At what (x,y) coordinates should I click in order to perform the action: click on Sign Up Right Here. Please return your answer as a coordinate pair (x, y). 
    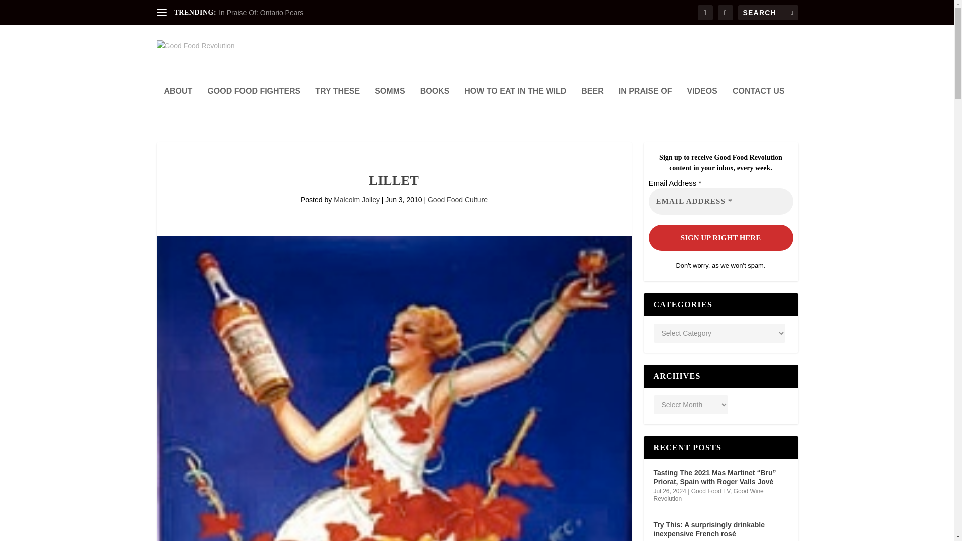
    Looking at the image, I should click on (720, 237).